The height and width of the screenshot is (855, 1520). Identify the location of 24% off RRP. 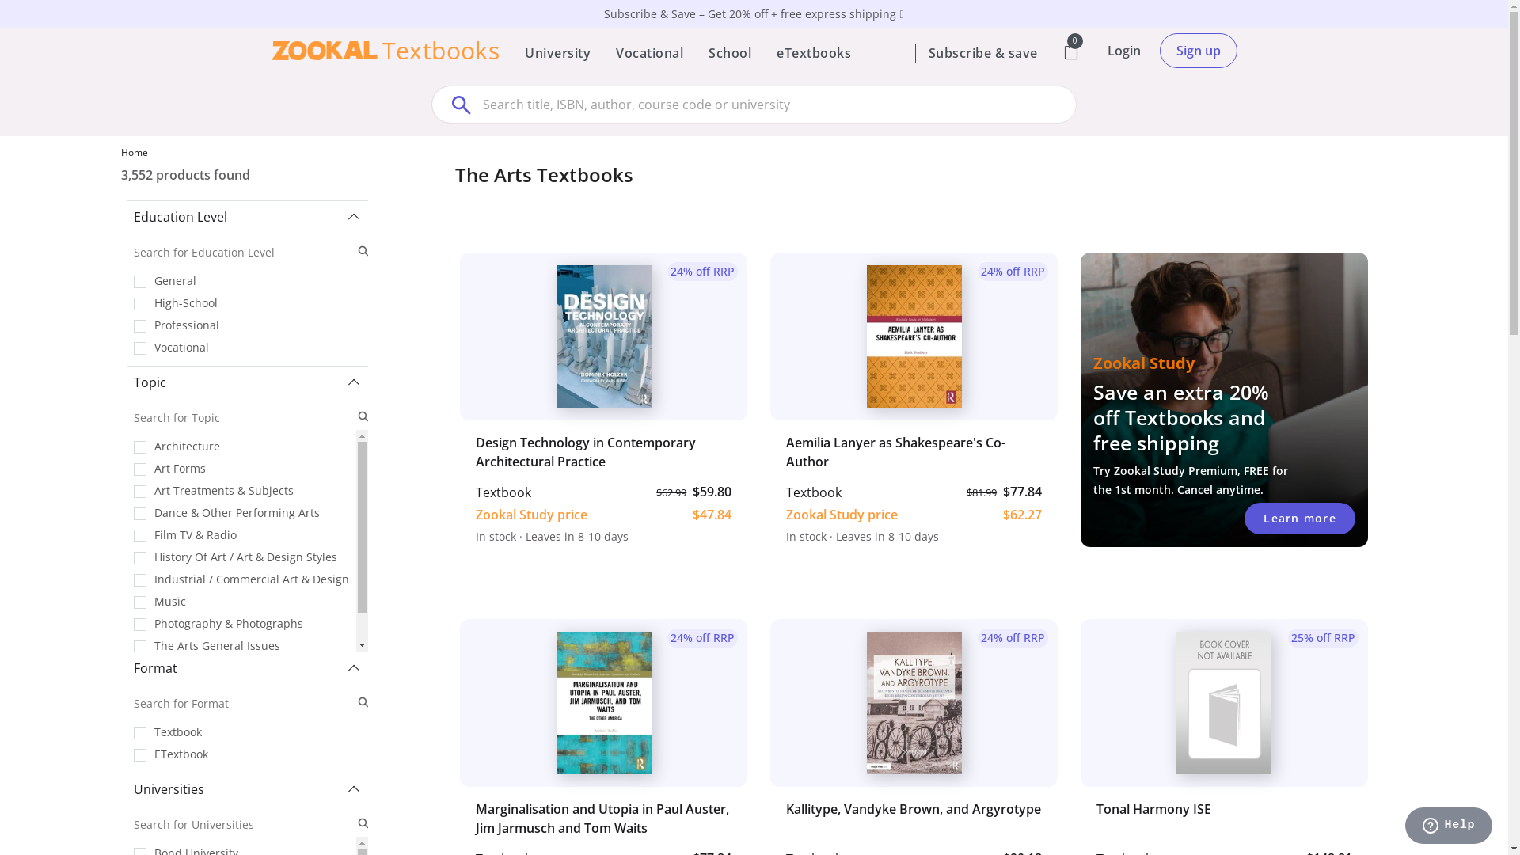
(914, 703).